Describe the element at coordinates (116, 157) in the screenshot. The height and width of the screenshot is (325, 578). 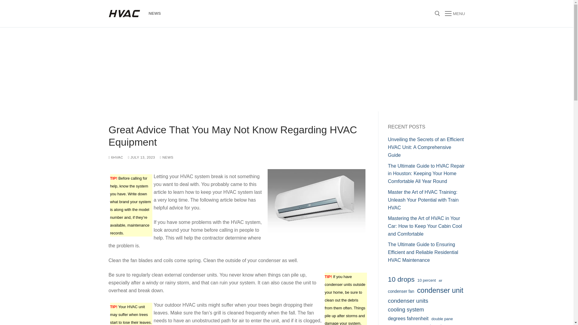
I see `6HVAC` at that location.